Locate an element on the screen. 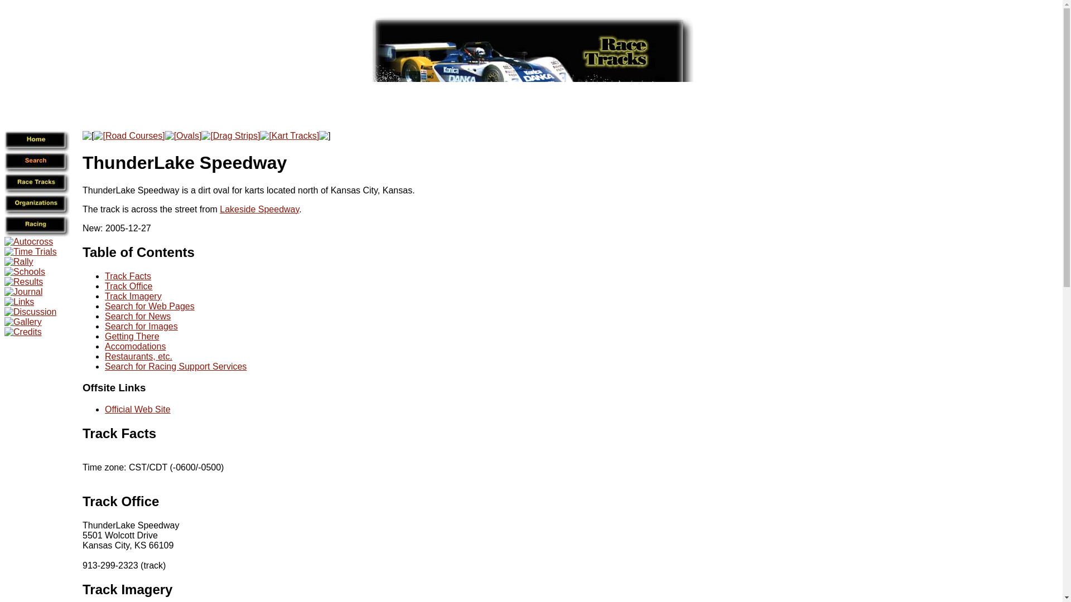  Search for Images is located at coordinates (141, 326).